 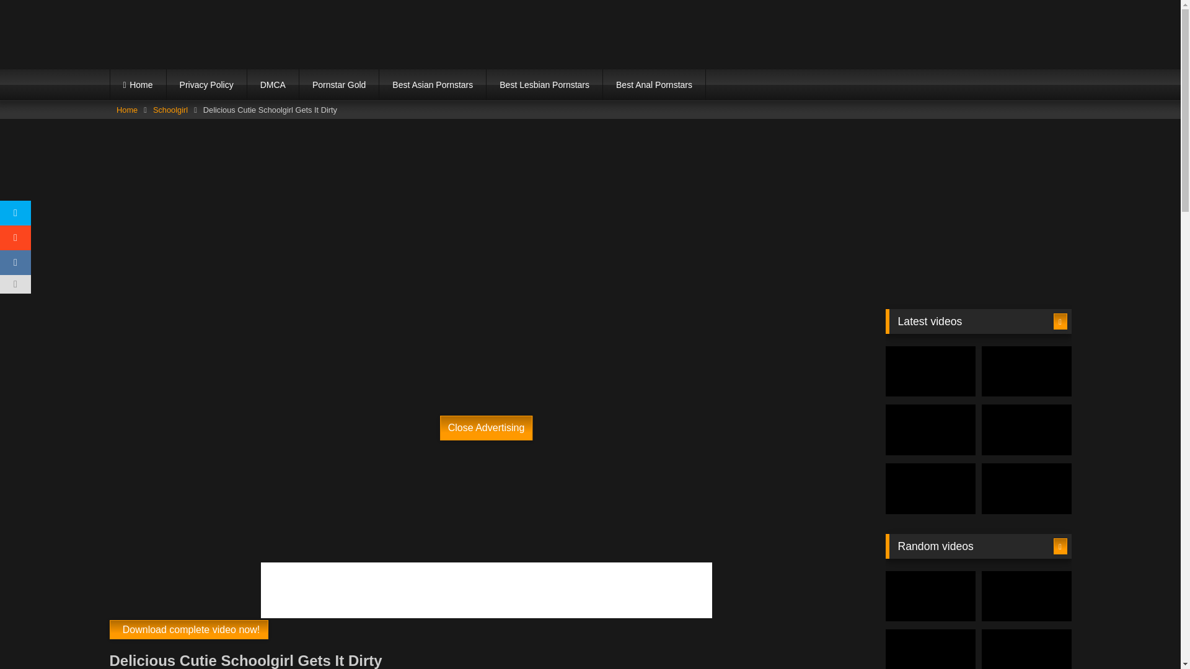 What do you see at coordinates (338, 85) in the screenshot?
I see `Pornstar Gold` at bounding box center [338, 85].